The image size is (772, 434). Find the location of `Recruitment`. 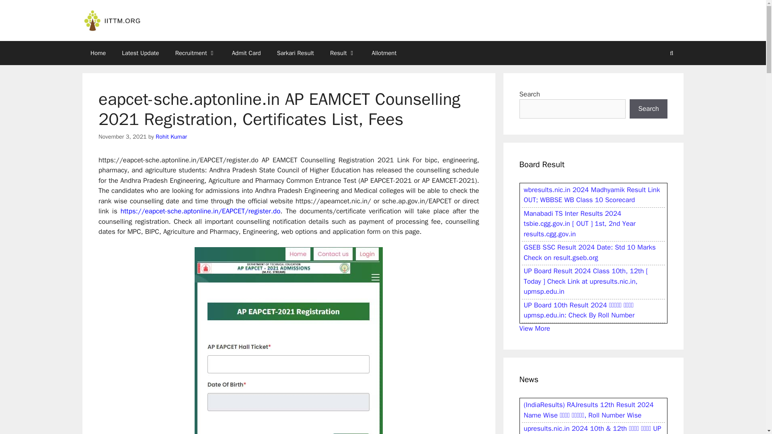

Recruitment is located at coordinates (195, 53).